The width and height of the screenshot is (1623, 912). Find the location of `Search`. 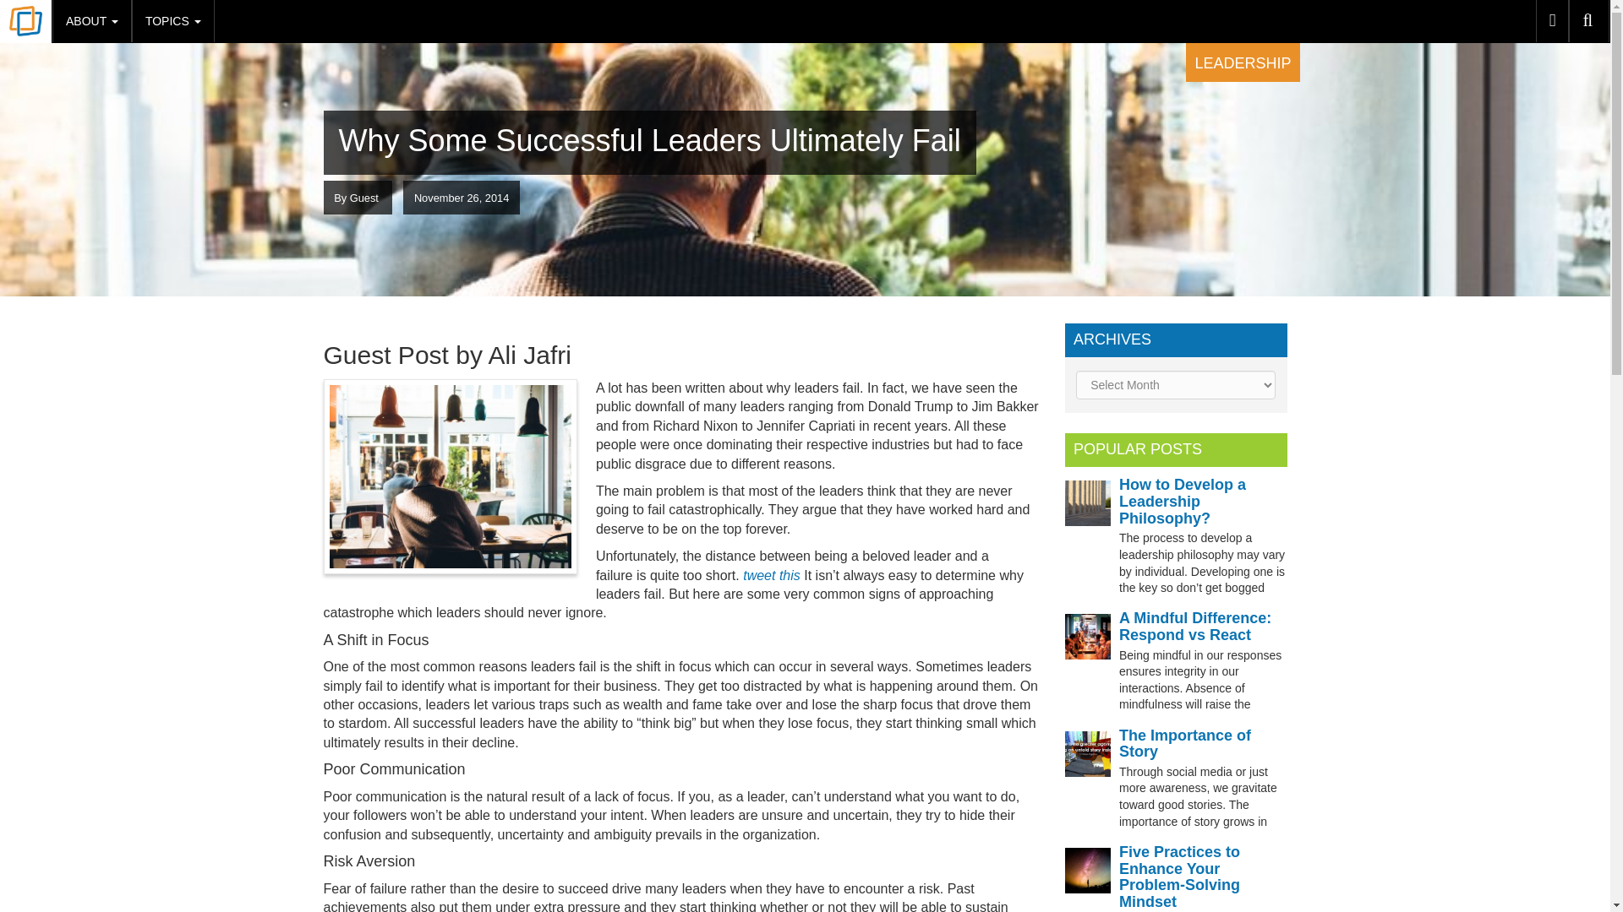

Search is located at coordinates (1589, 20).